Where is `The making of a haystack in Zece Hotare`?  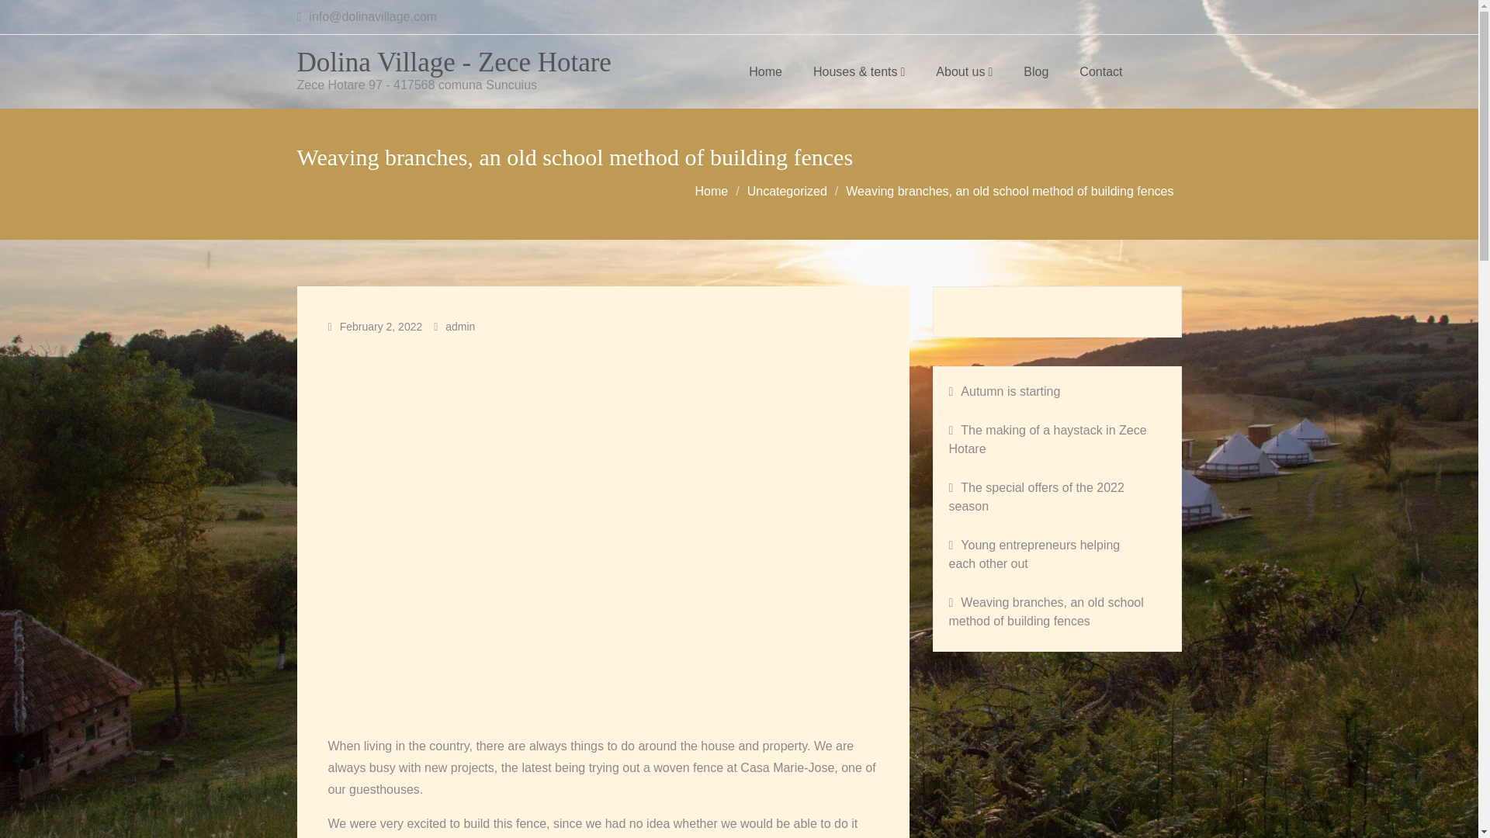 The making of a haystack in Zece Hotare is located at coordinates (1048, 439).